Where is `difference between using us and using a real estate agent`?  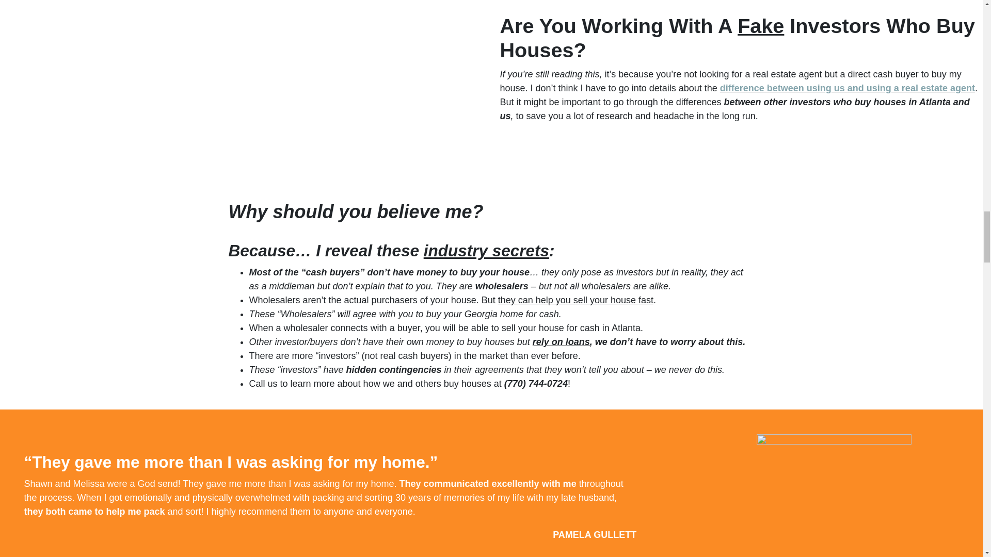 difference between using us and using a real estate agent is located at coordinates (848, 88).